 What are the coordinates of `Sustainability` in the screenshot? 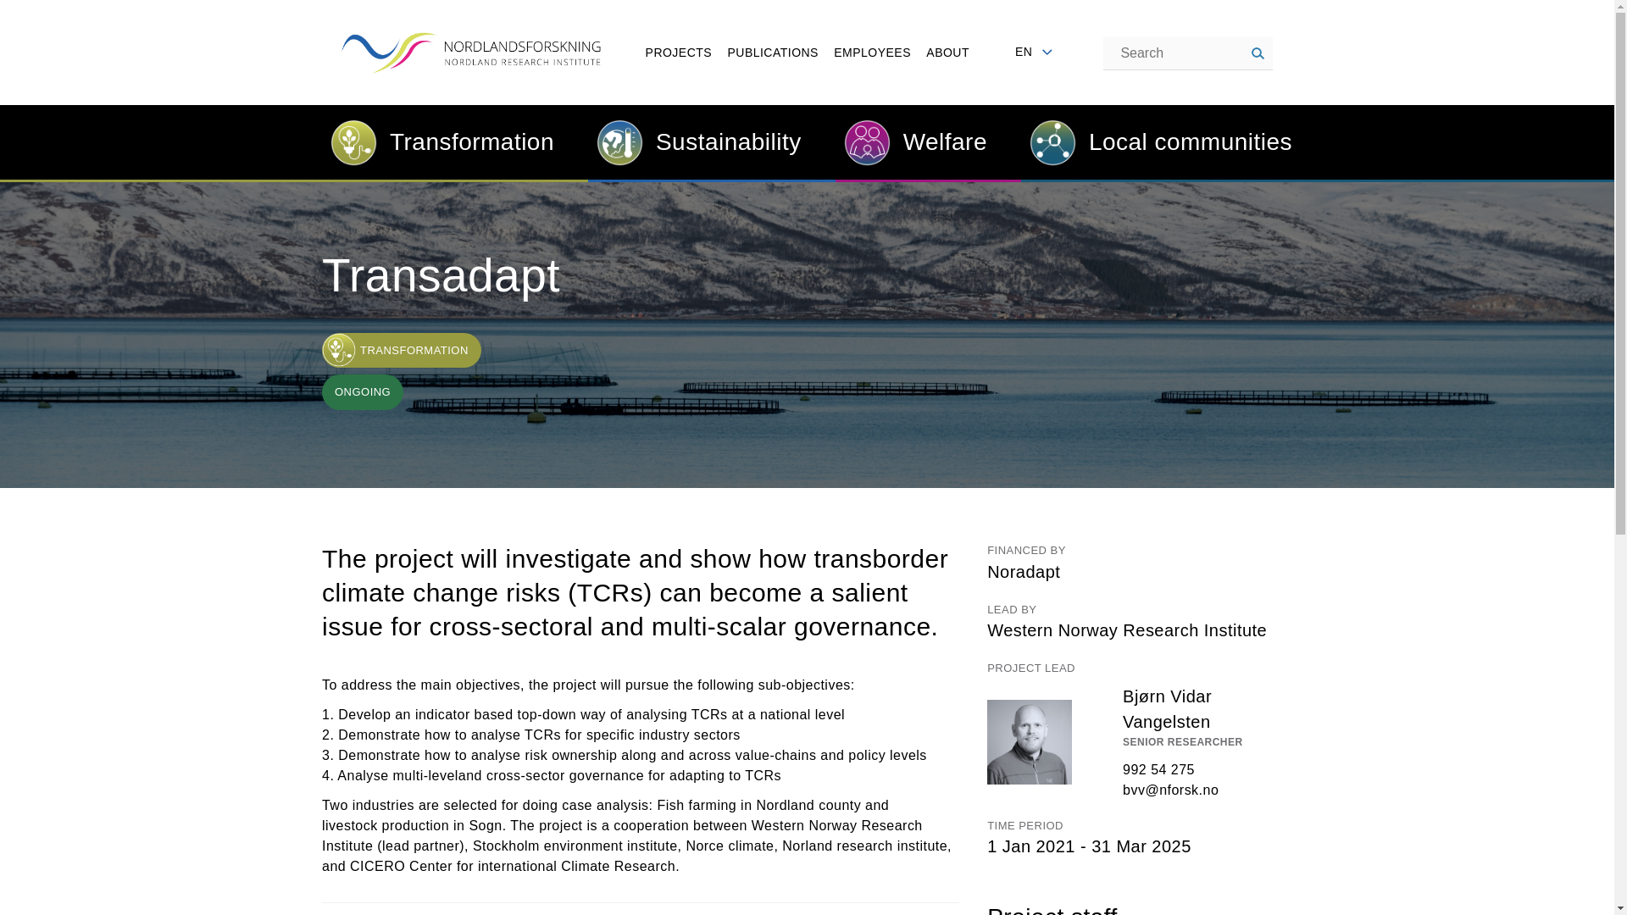 It's located at (695, 142).